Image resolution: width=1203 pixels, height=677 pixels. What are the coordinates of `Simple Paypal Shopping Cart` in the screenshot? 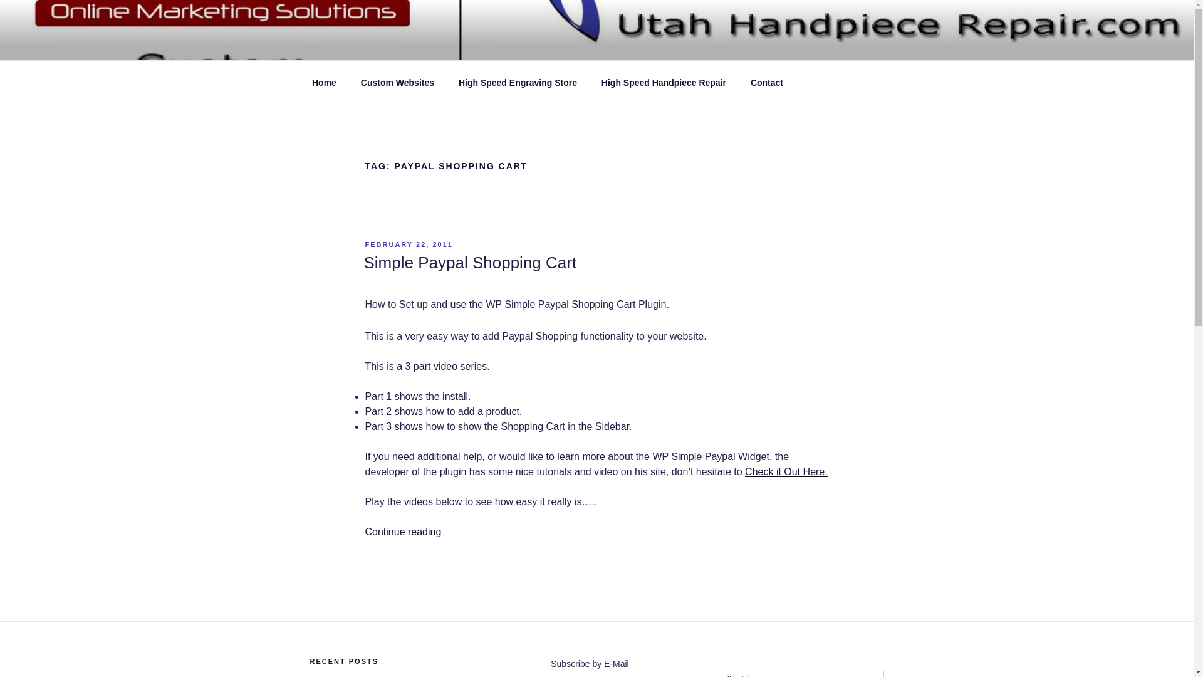 It's located at (469, 262).